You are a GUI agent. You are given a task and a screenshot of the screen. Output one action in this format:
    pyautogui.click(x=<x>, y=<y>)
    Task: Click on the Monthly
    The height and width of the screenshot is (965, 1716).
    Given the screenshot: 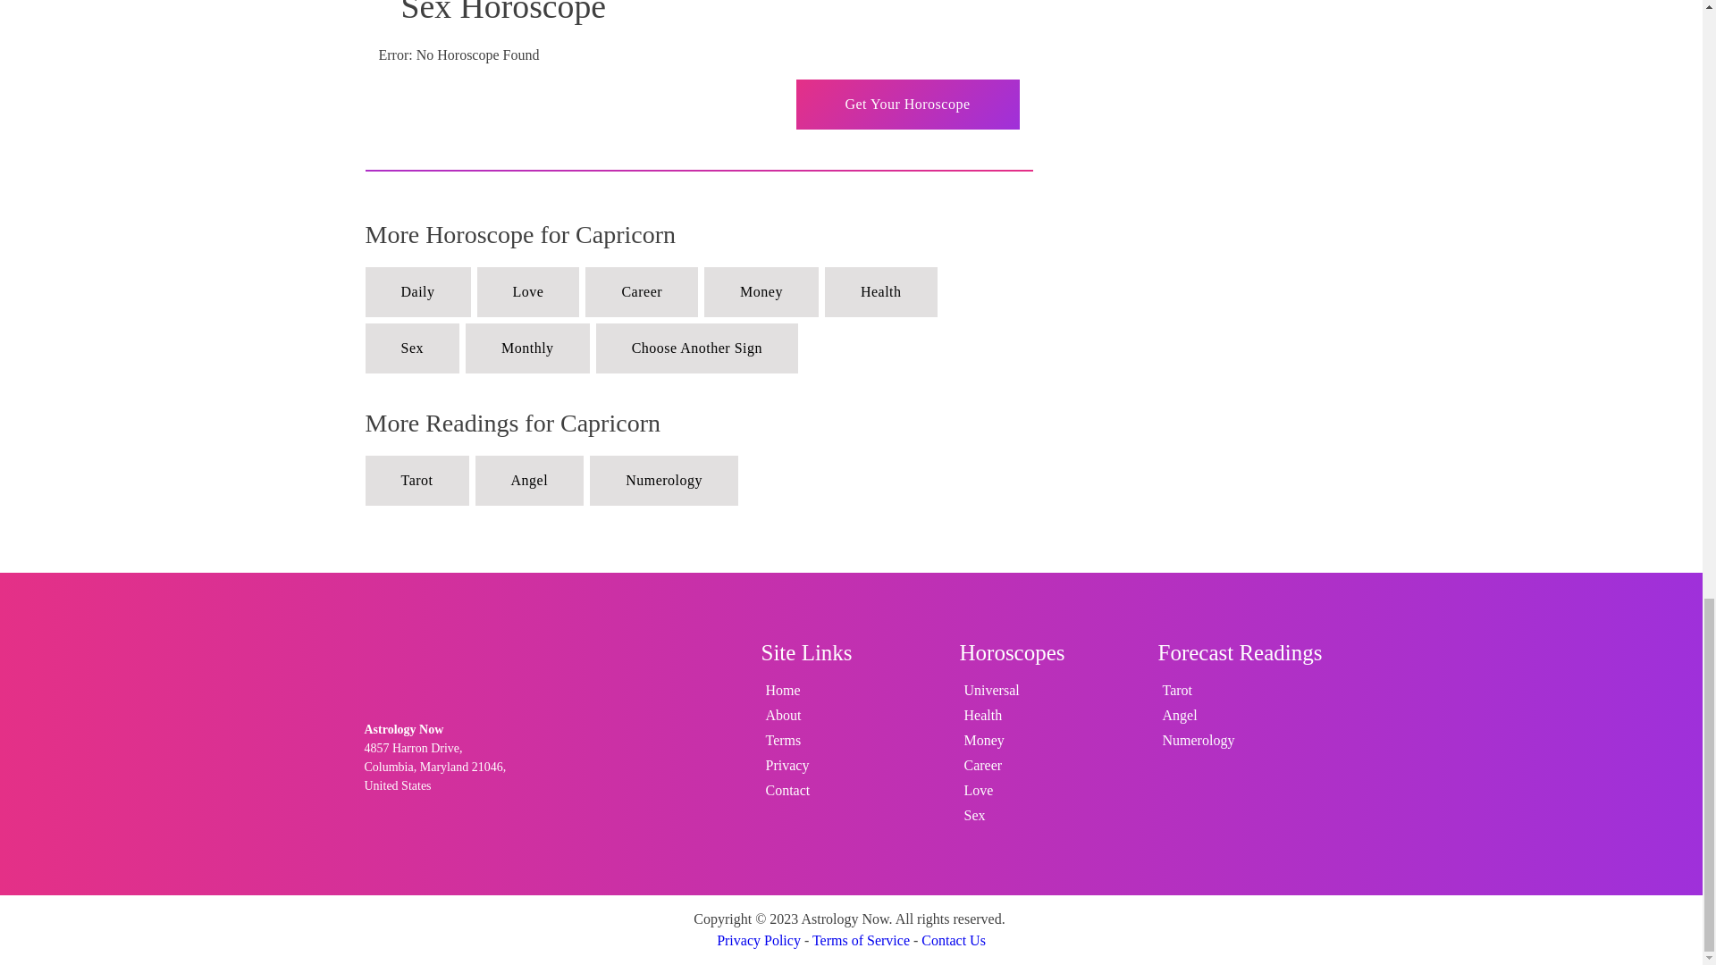 What is the action you would take?
    pyautogui.click(x=527, y=348)
    